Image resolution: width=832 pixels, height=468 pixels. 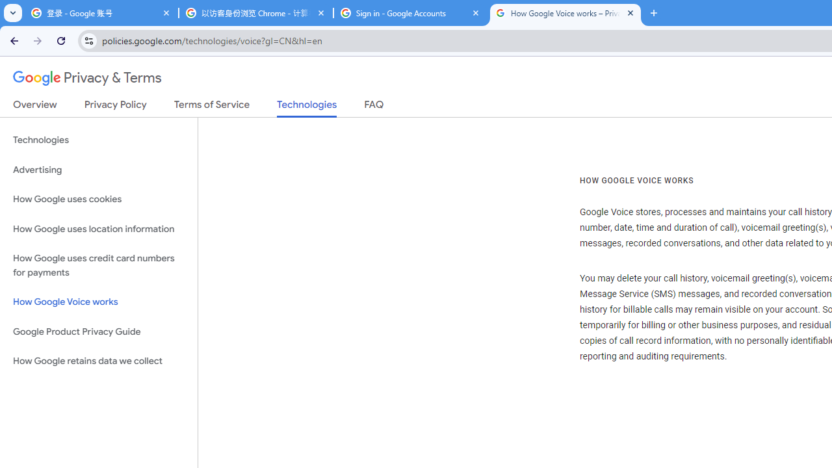 I want to click on Sign in - Google Accounts, so click(x=411, y=13).